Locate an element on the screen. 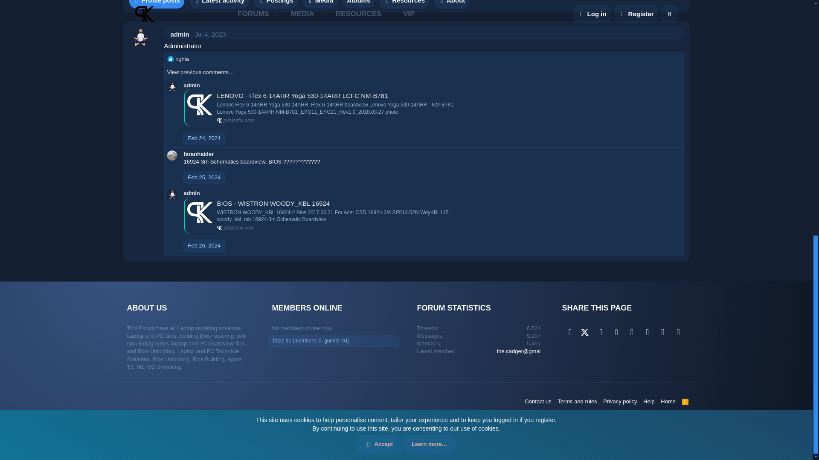 This screenshot has width=819, height=460. Latest activity is located at coordinates (219, 4).